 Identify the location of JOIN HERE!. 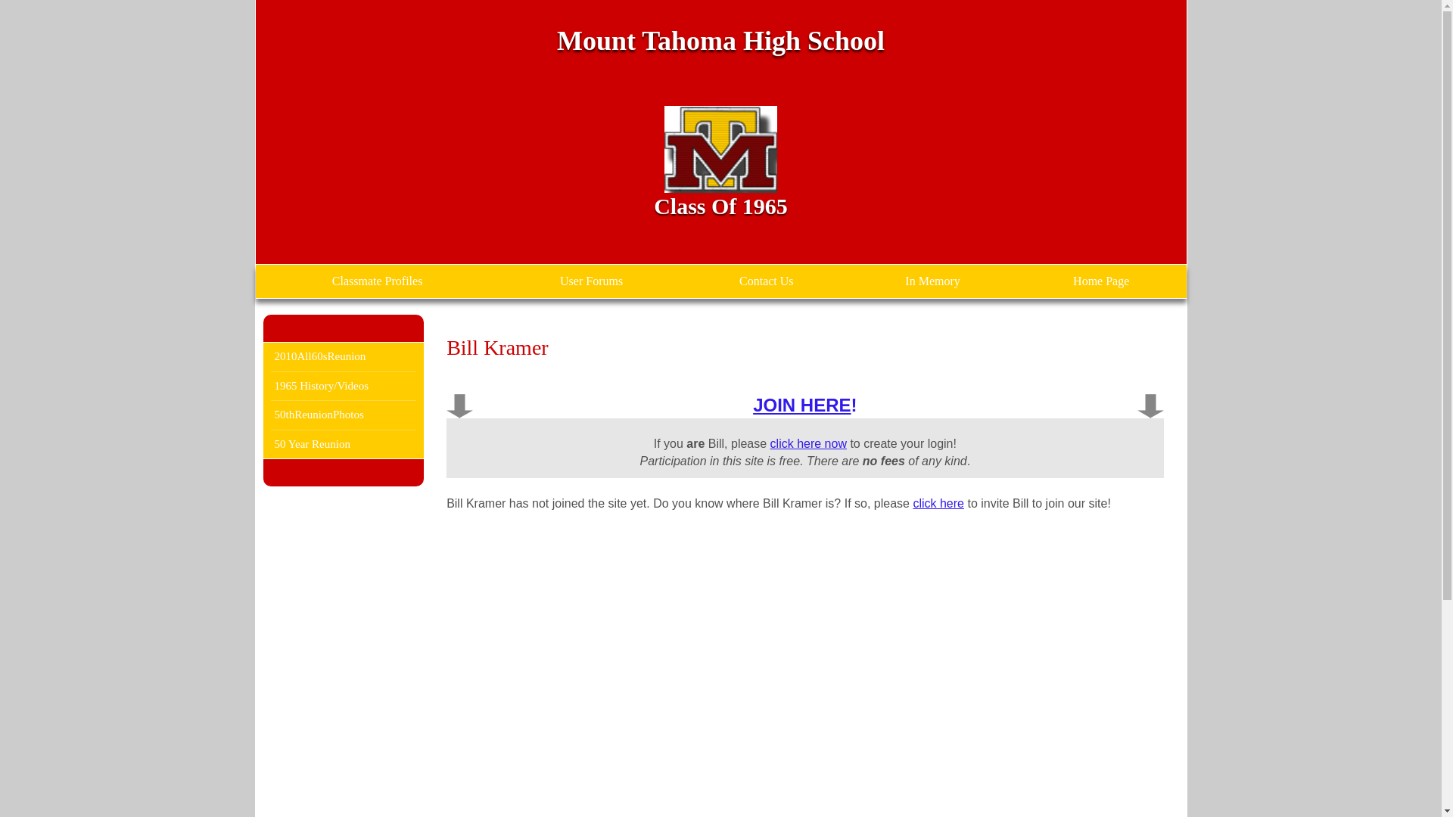
(804, 404).